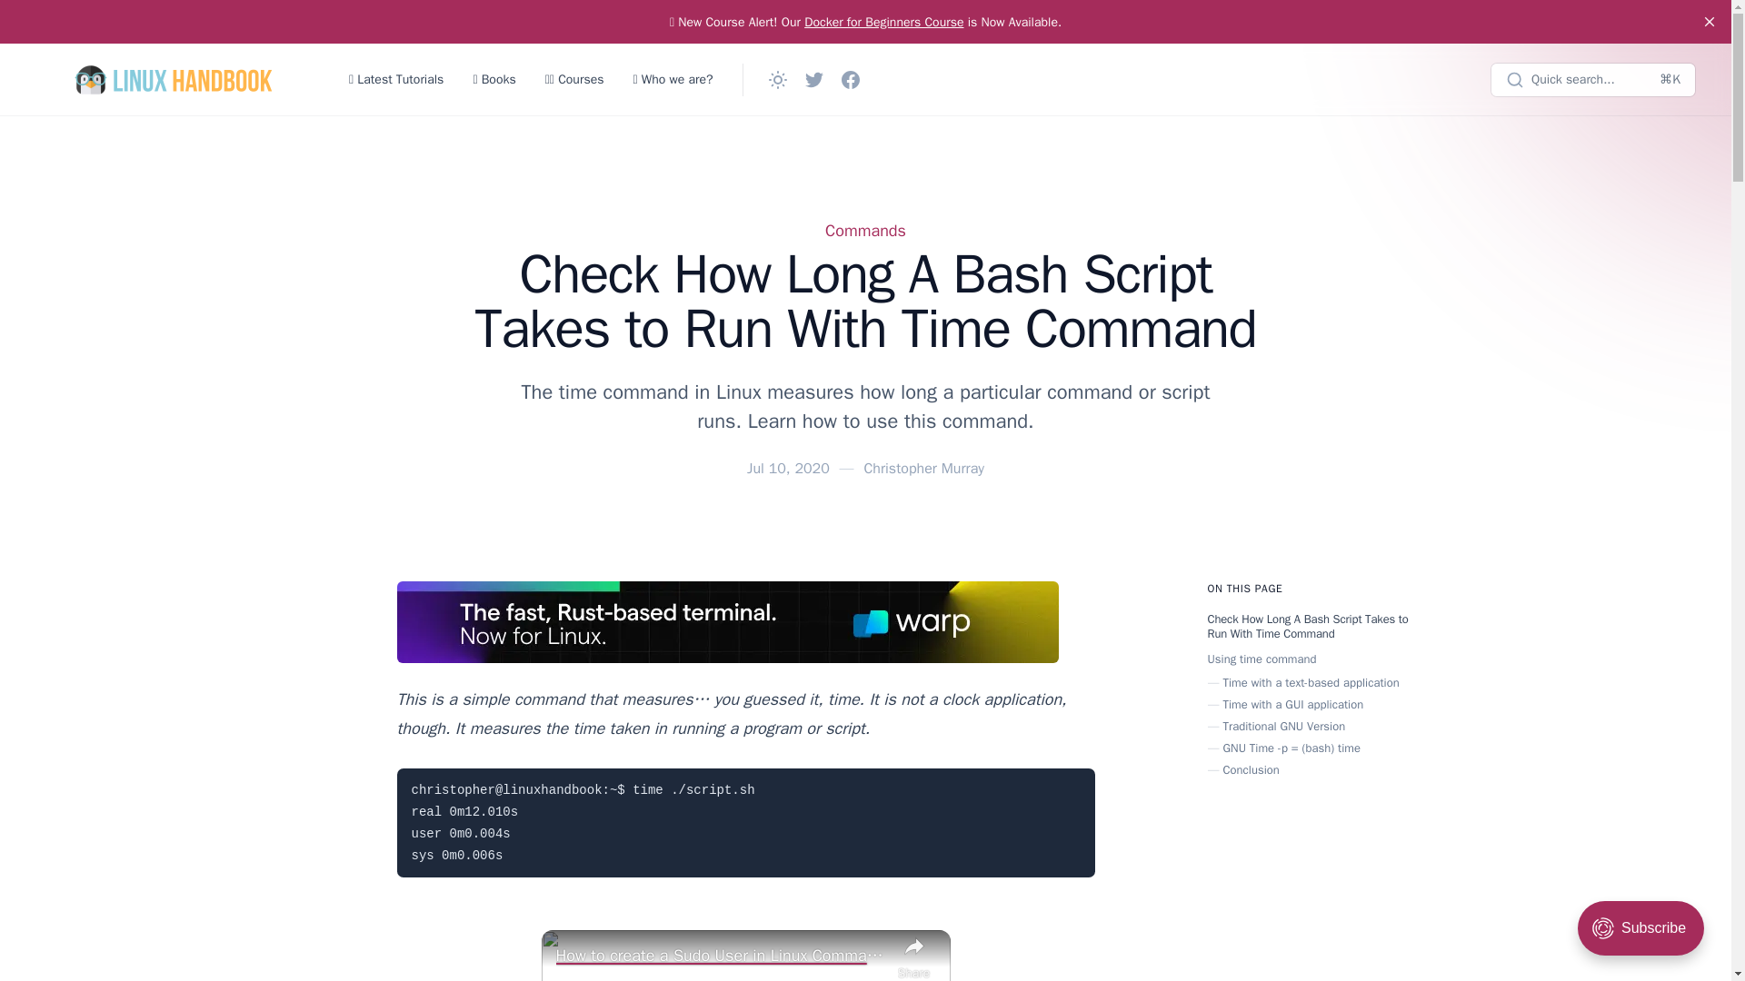 The width and height of the screenshot is (1745, 981). I want to click on Commands, so click(865, 230).